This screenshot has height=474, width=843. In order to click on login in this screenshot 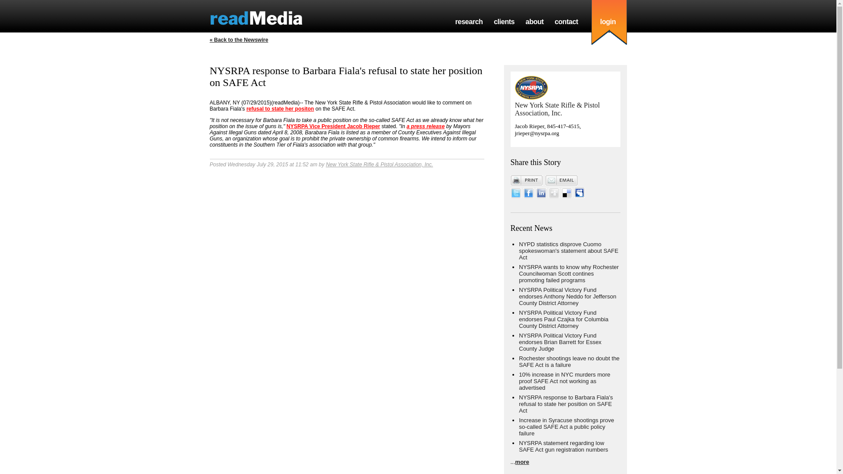, I will do `click(608, 22)`.